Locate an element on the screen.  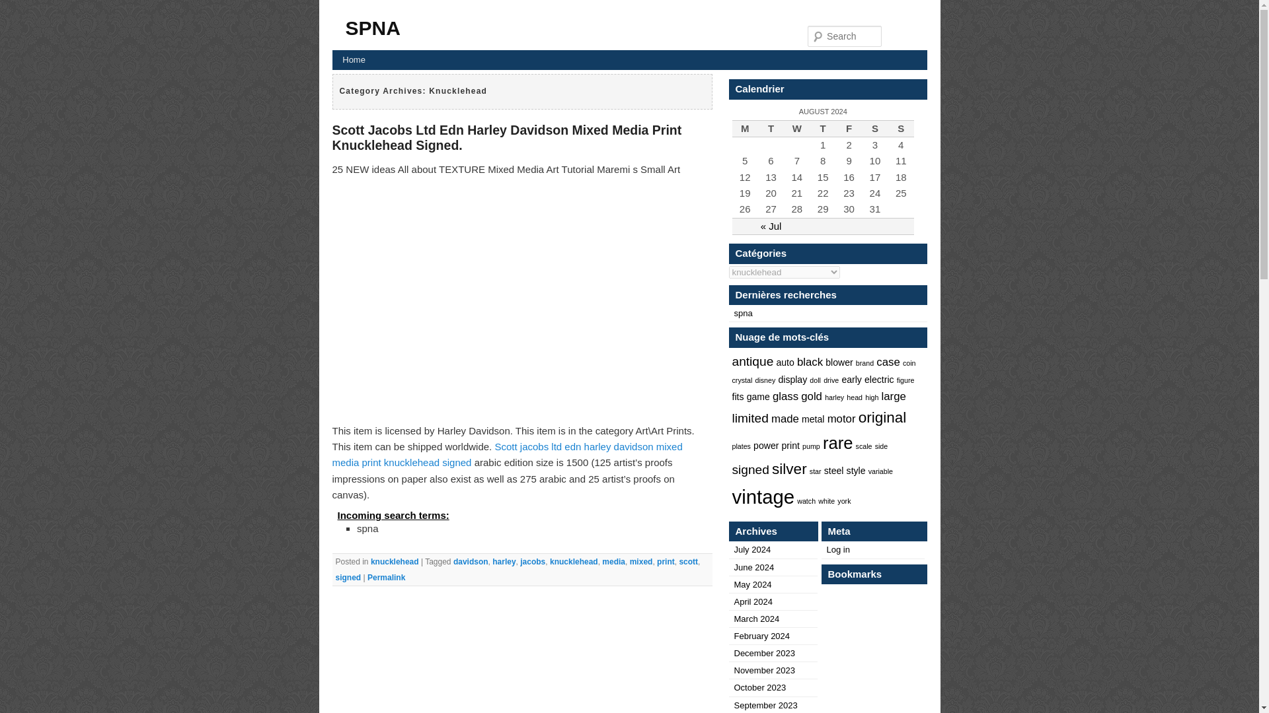
brand is located at coordinates (865, 363).